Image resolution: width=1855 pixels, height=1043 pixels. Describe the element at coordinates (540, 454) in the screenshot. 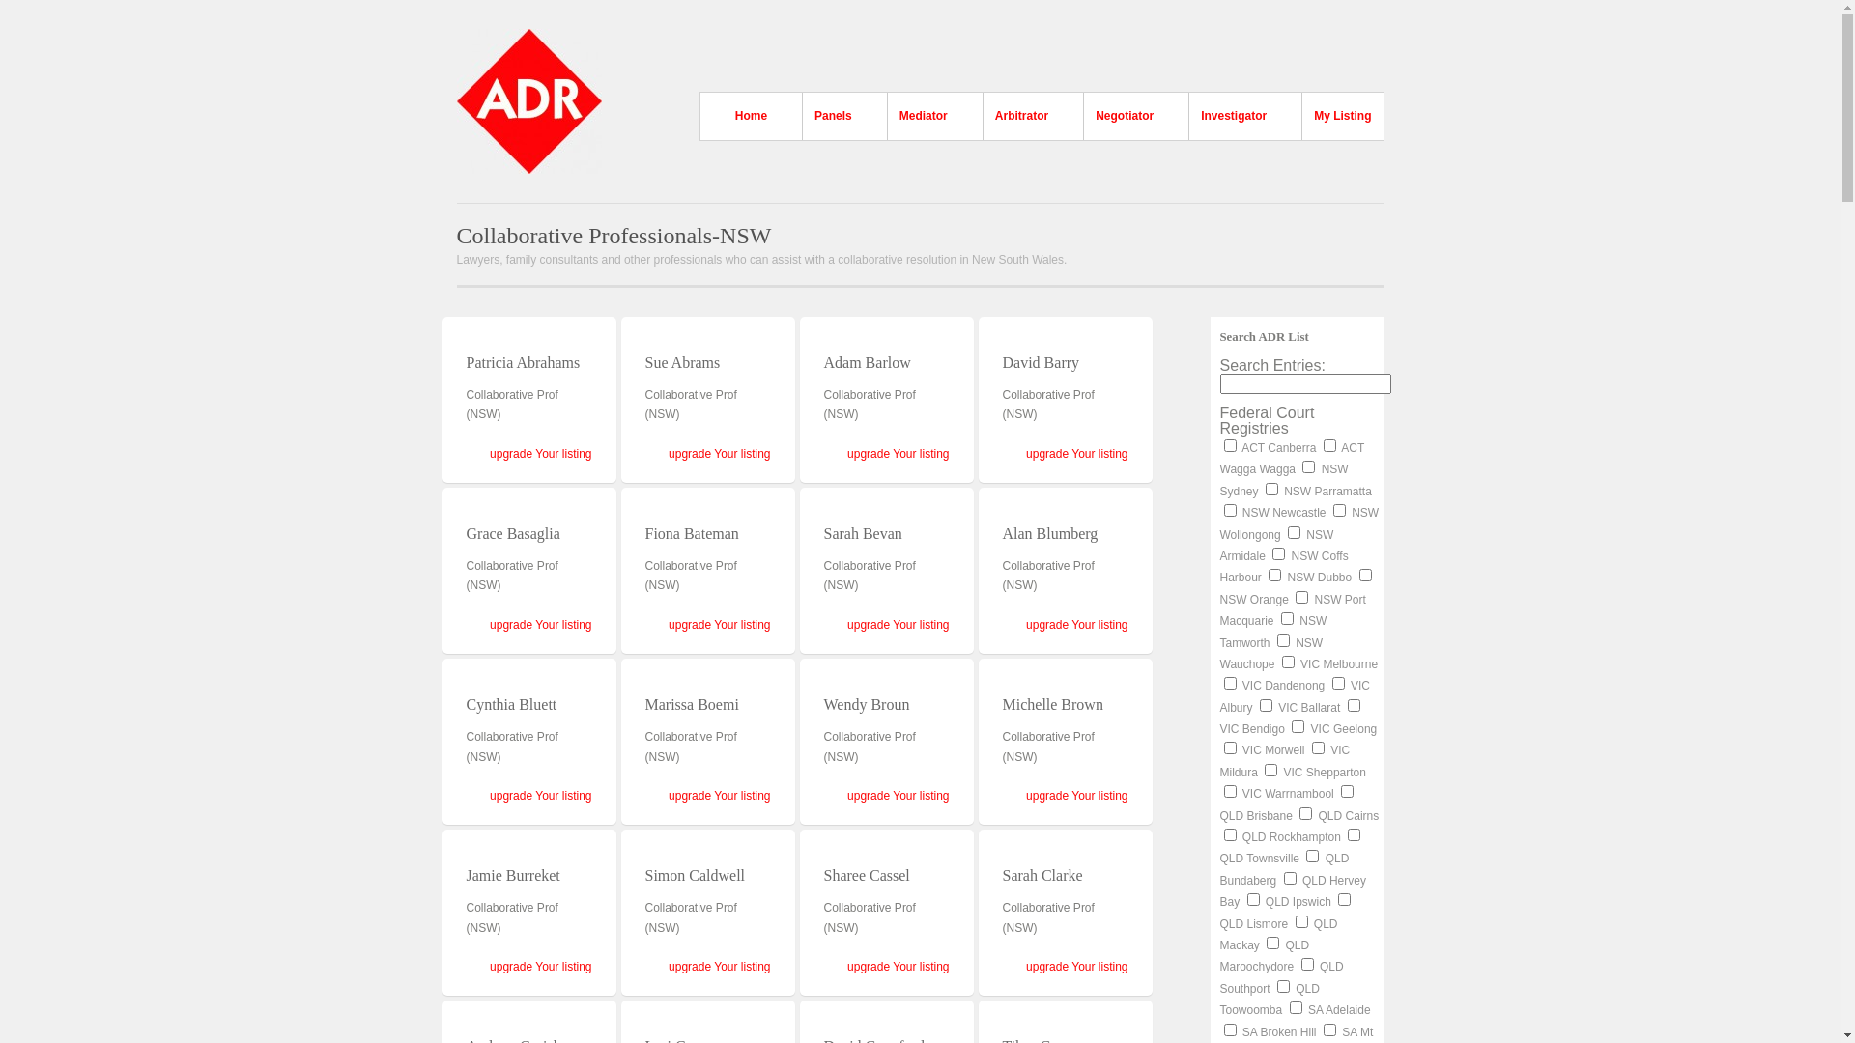

I see `upgrade Your listing` at that location.